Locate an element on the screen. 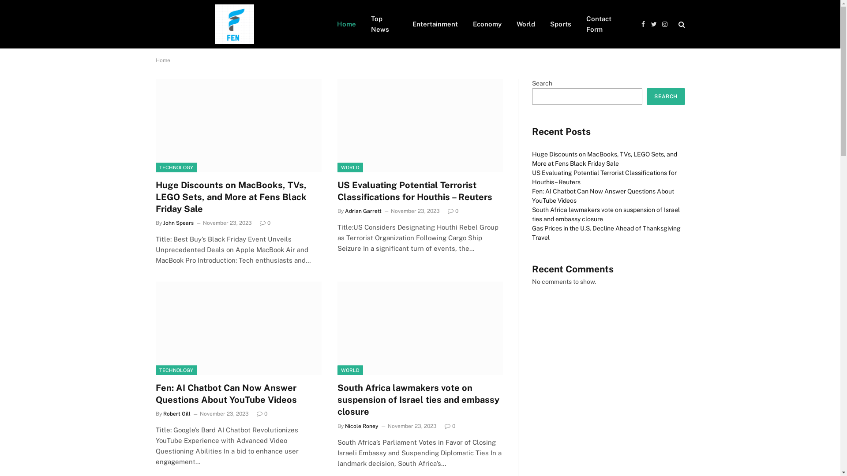 The height and width of the screenshot is (476, 847). Economy is located at coordinates (487, 24).